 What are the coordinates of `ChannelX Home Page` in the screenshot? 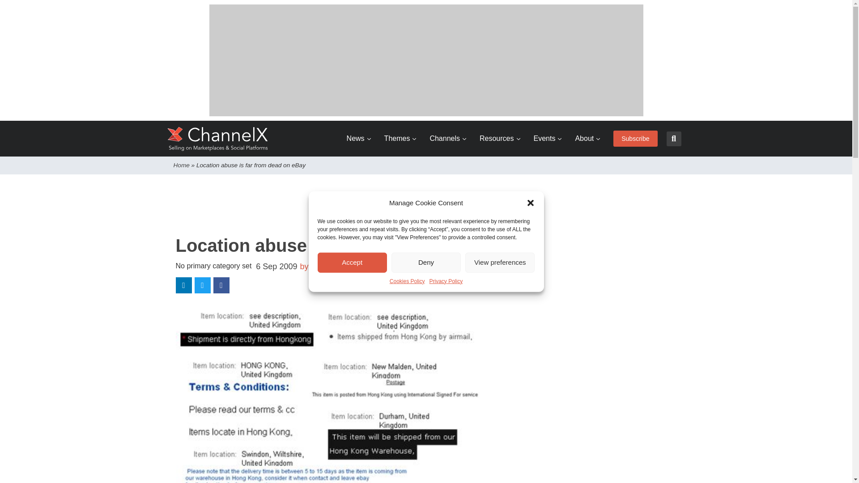 It's located at (218, 139).